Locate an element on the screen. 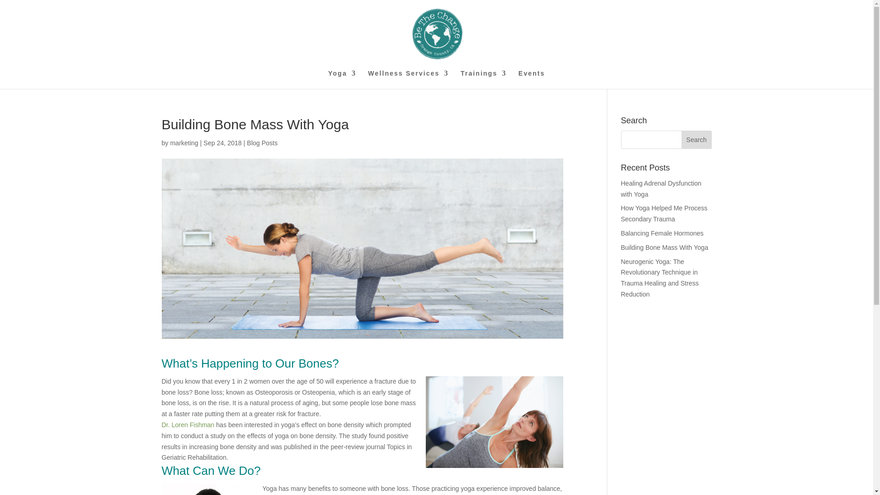 Image resolution: width=880 pixels, height=495 pixels. Yoga is located at coordinates (342, 80).